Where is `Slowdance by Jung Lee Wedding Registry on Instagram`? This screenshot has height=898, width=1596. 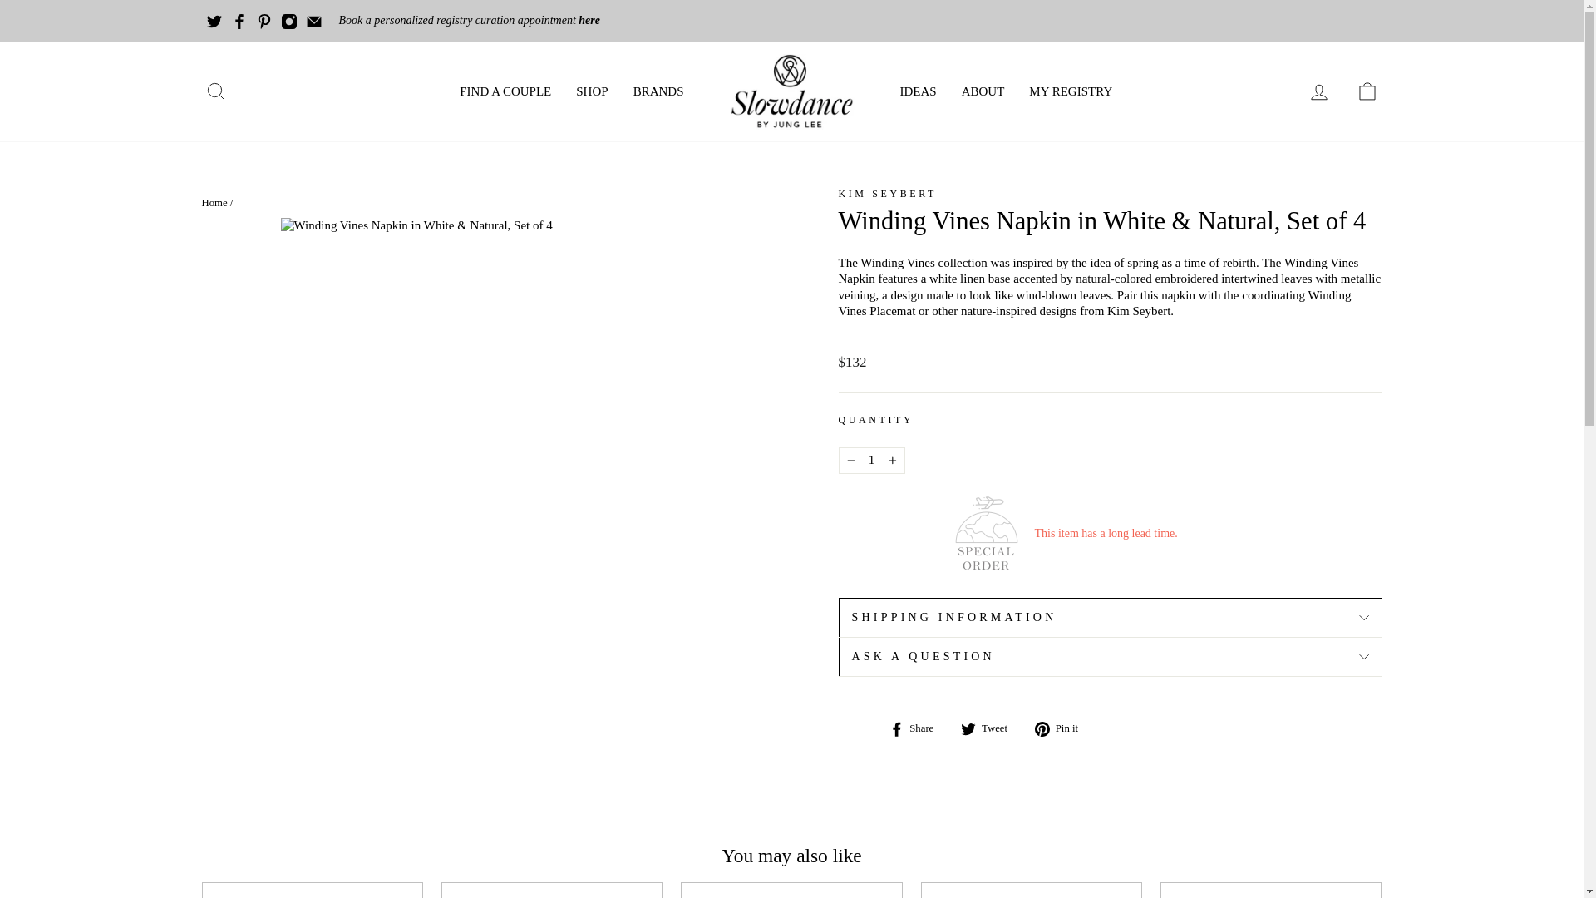
Slowdance by Jung Lee Wedding Registry on Instagram is located at coordinates (288, 20).